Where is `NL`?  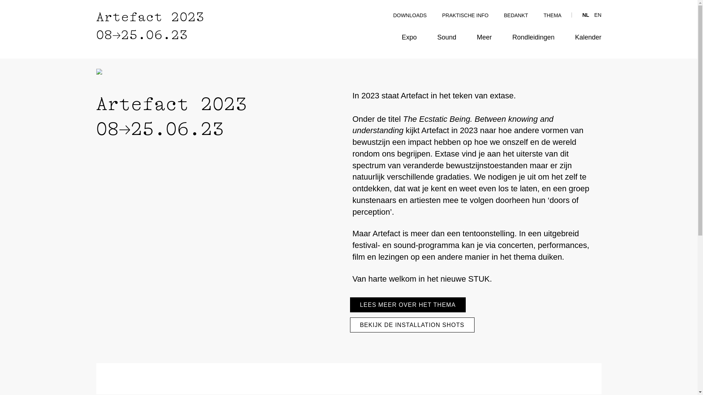 NL is located at coordinates (586, 15).